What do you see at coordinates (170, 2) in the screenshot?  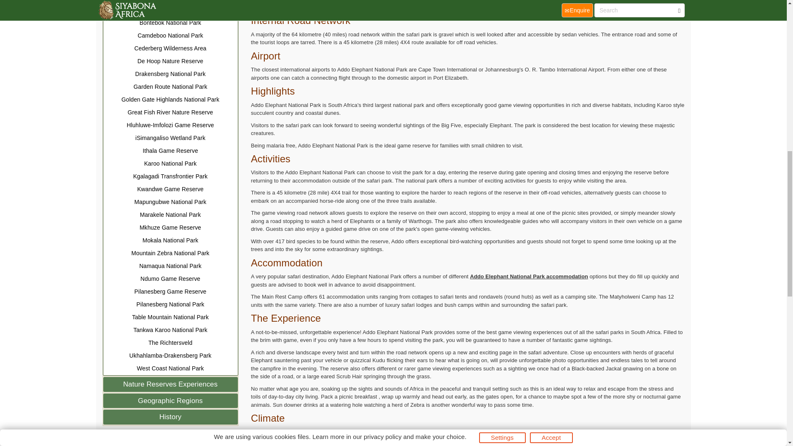 I see `Augrabies Falls National Park` at bounding box center [170, 2].